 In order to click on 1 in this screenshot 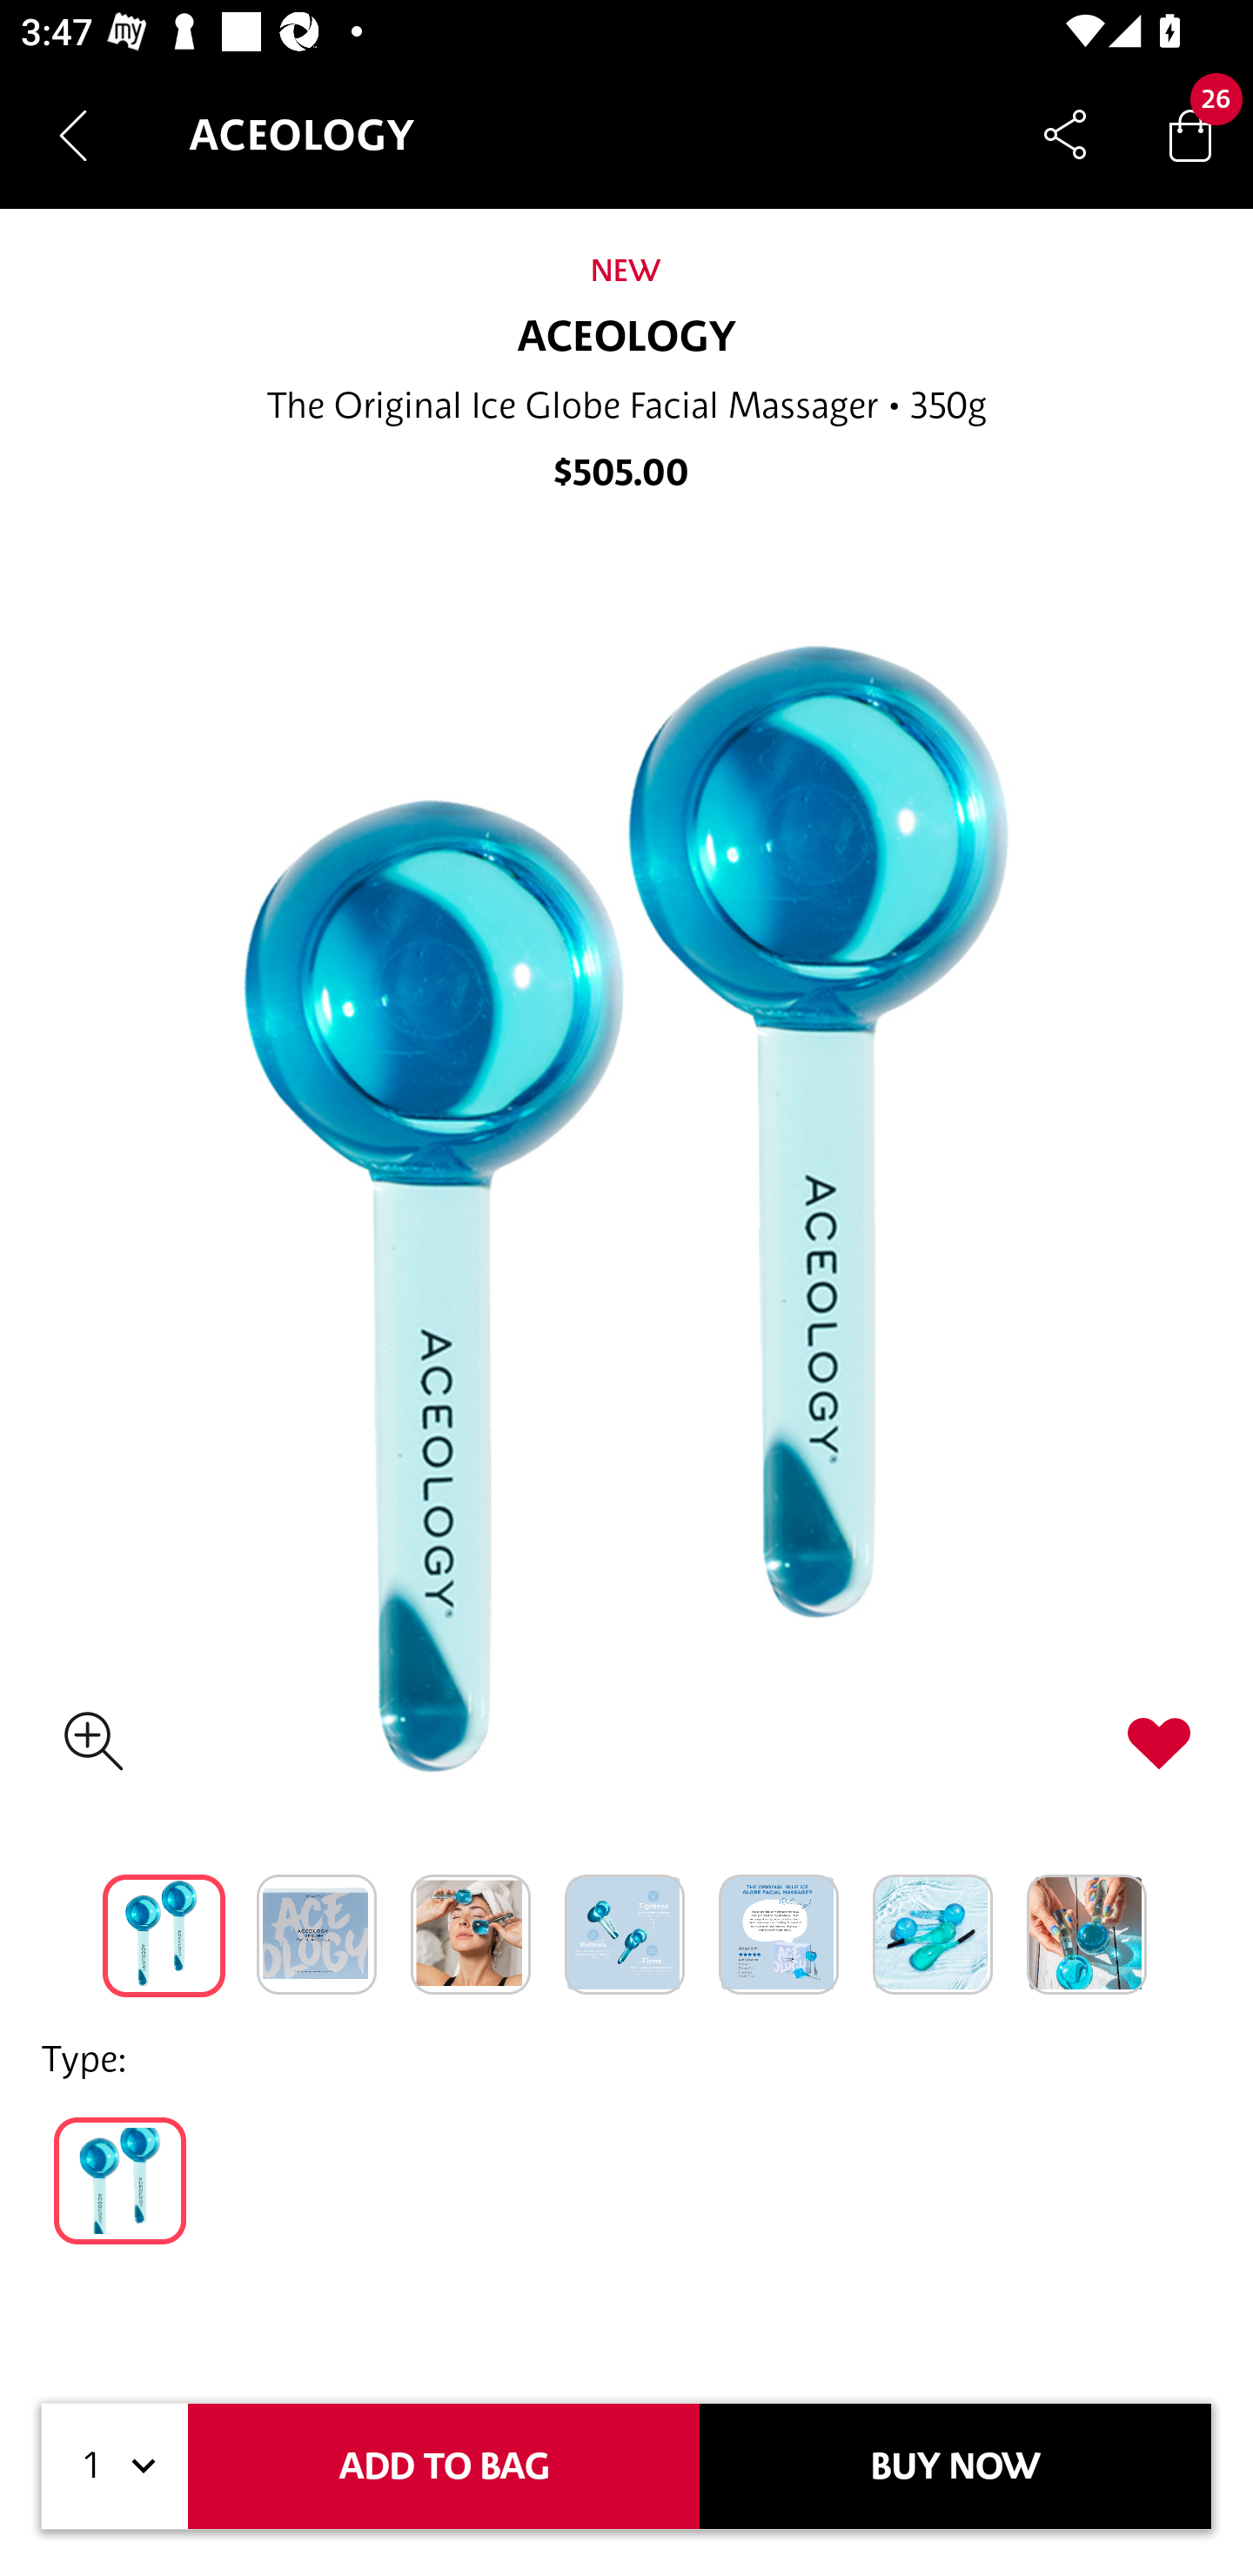, I will do `click(115, 2466)`.